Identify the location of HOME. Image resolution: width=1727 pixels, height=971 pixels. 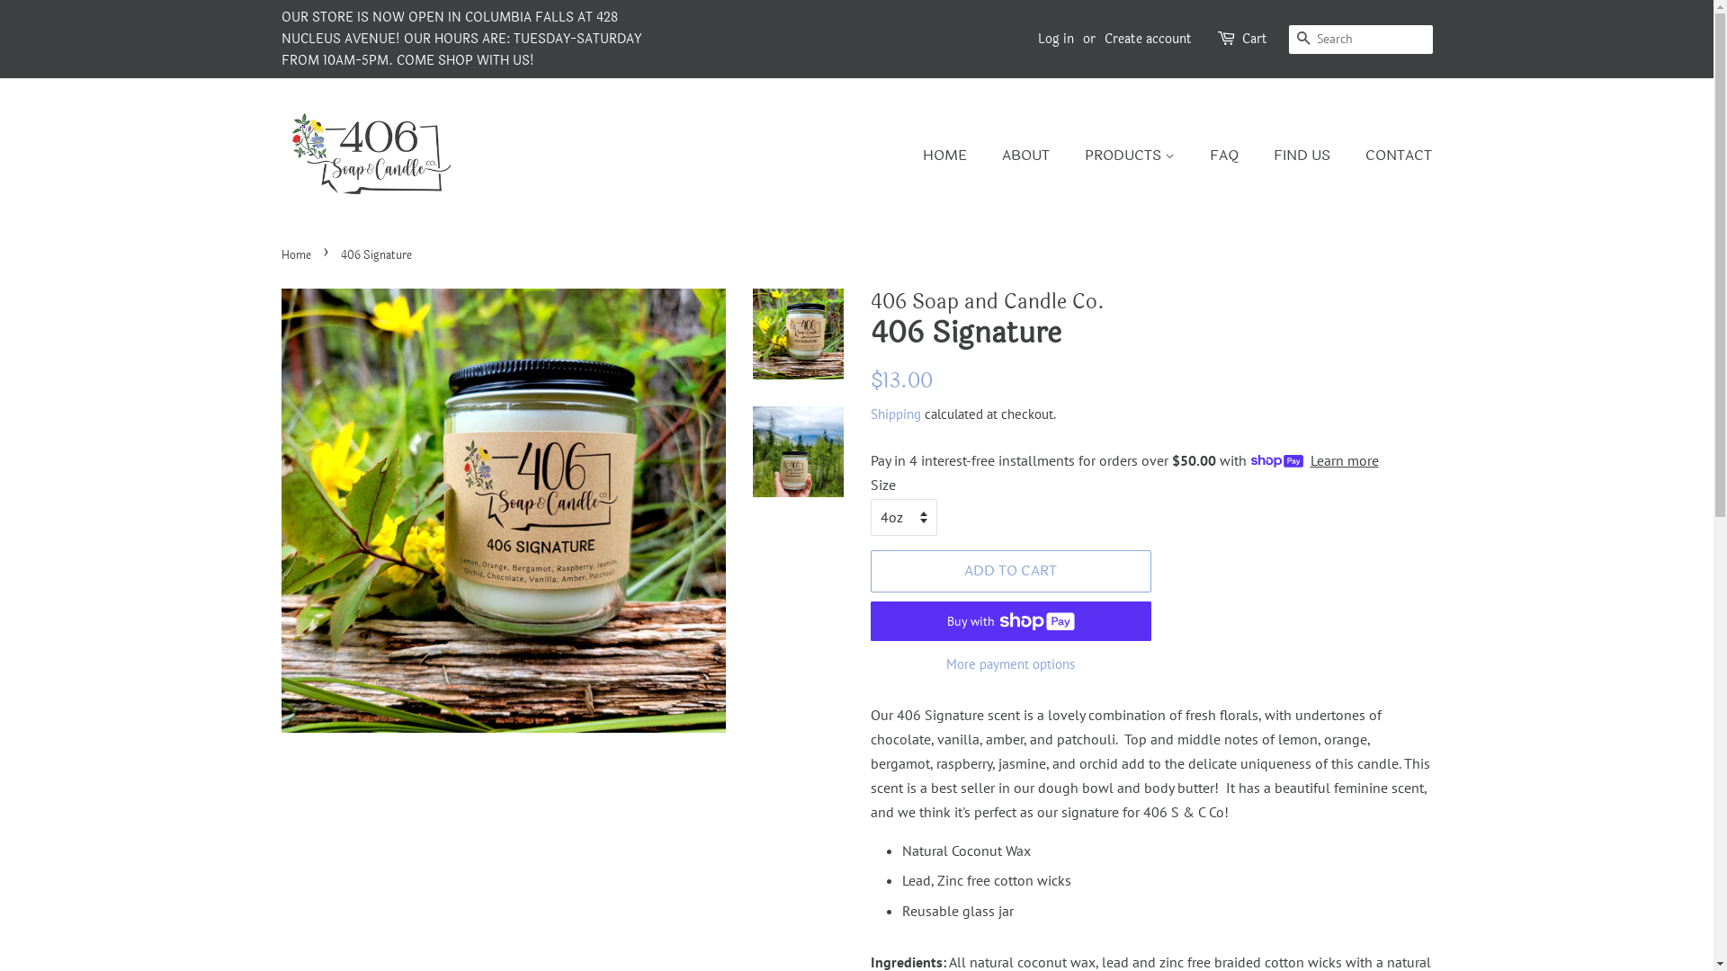
(953, 155).